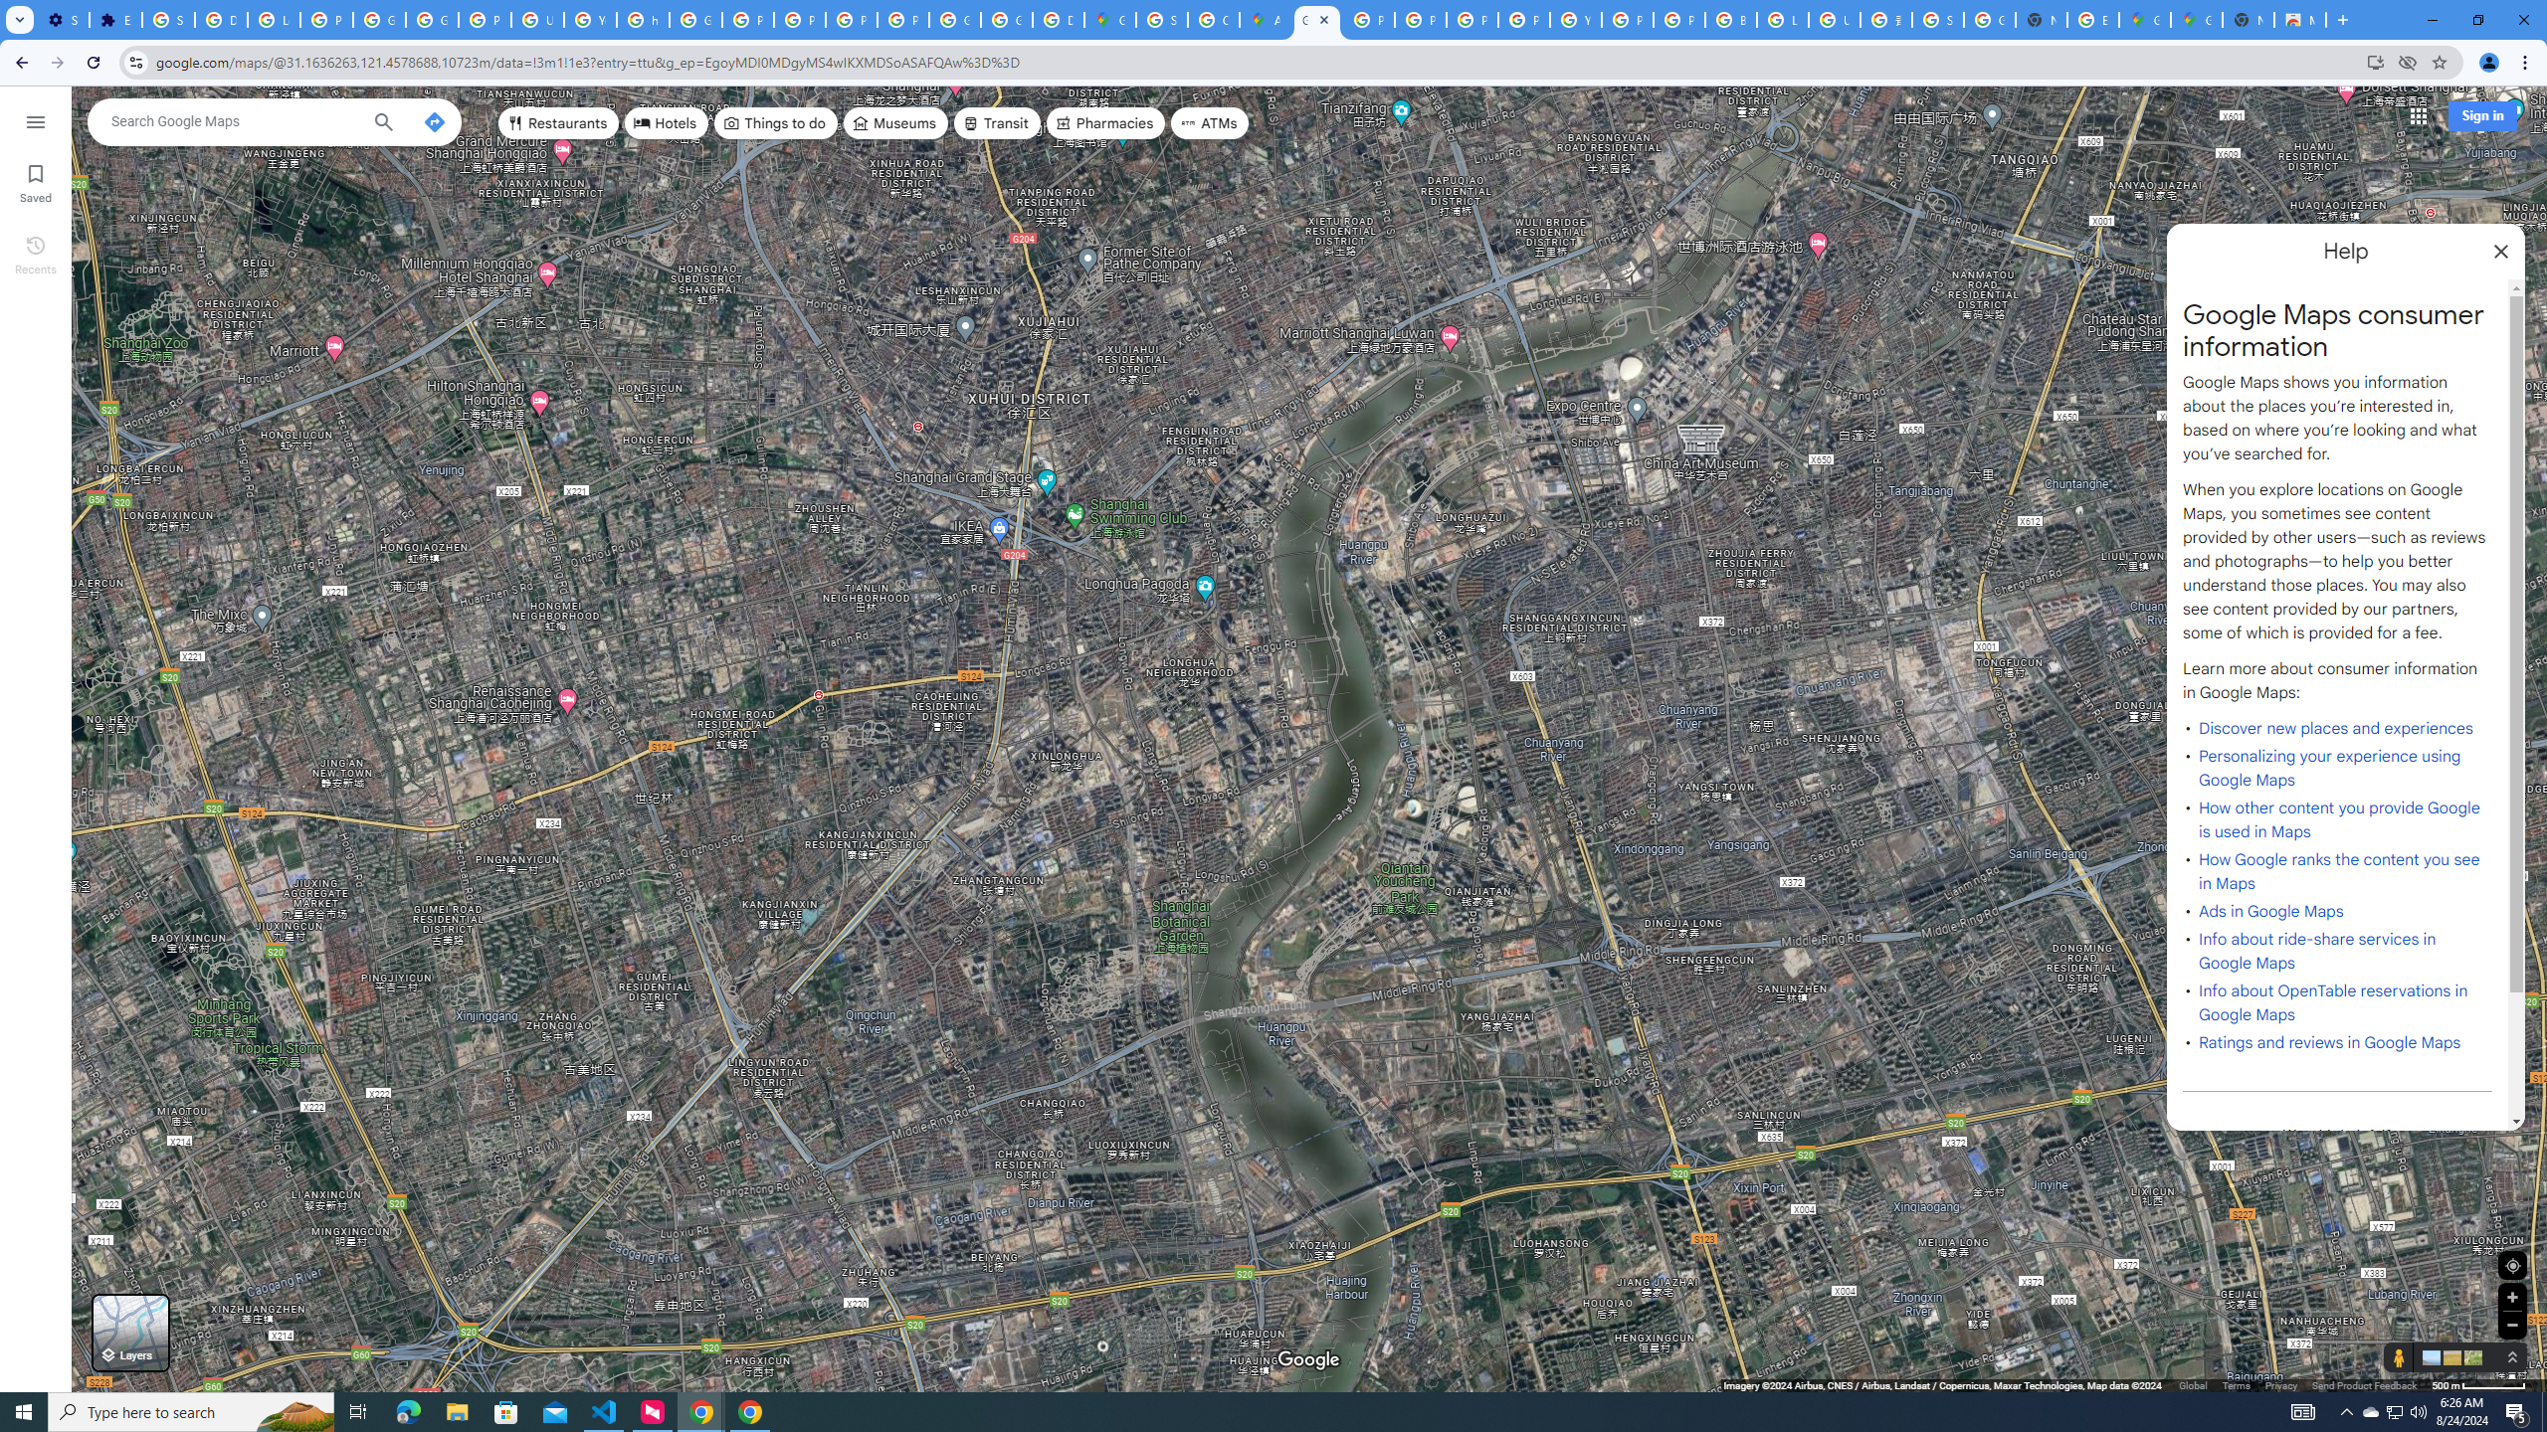 The height and width of the screenshot is (1432, 2547). I want to click on Sign in - Google Accounts, so click(1938, 20).